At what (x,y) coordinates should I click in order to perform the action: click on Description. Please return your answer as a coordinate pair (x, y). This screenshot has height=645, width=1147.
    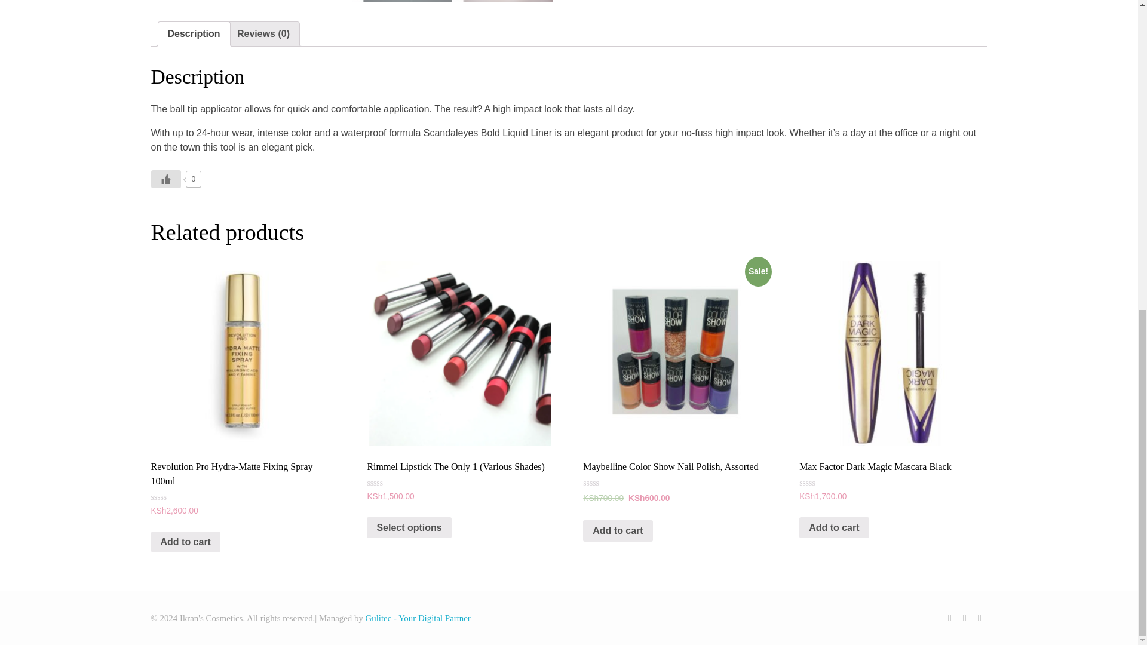
    Looking at the image, I should click on (194, 33).